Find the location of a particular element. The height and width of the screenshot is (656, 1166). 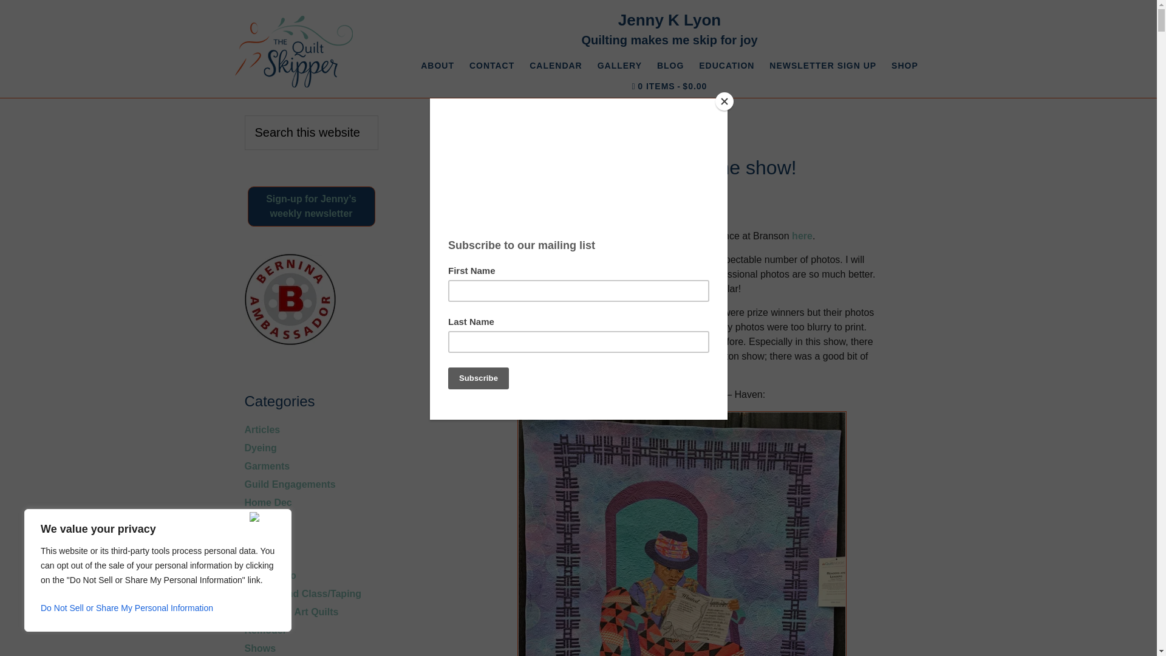

EDUCATION is located at coordinates (726, 66).